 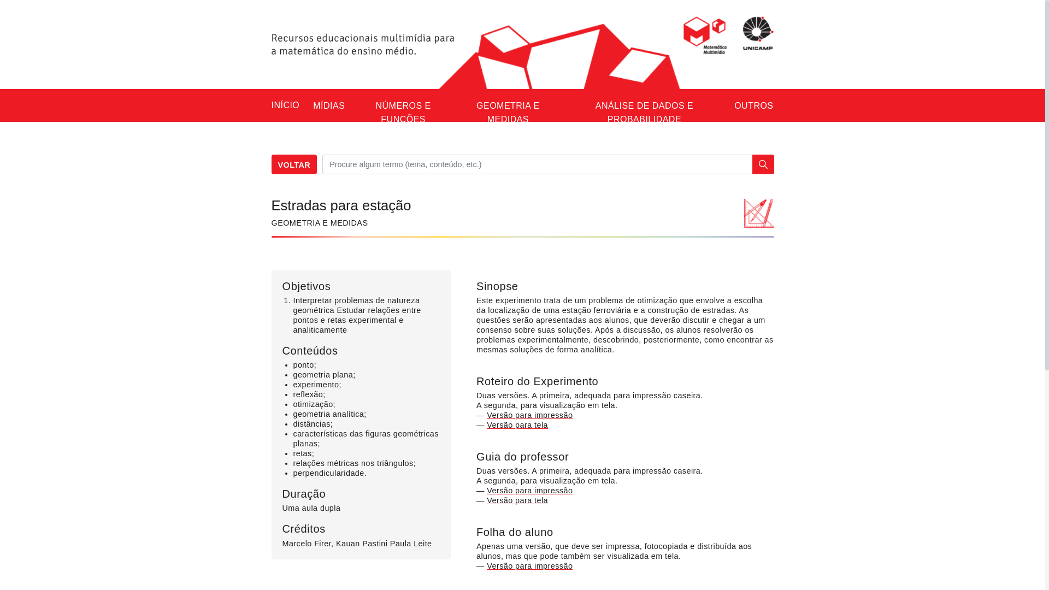 I want to click on VOLTAR, so click(x=294, y=164).